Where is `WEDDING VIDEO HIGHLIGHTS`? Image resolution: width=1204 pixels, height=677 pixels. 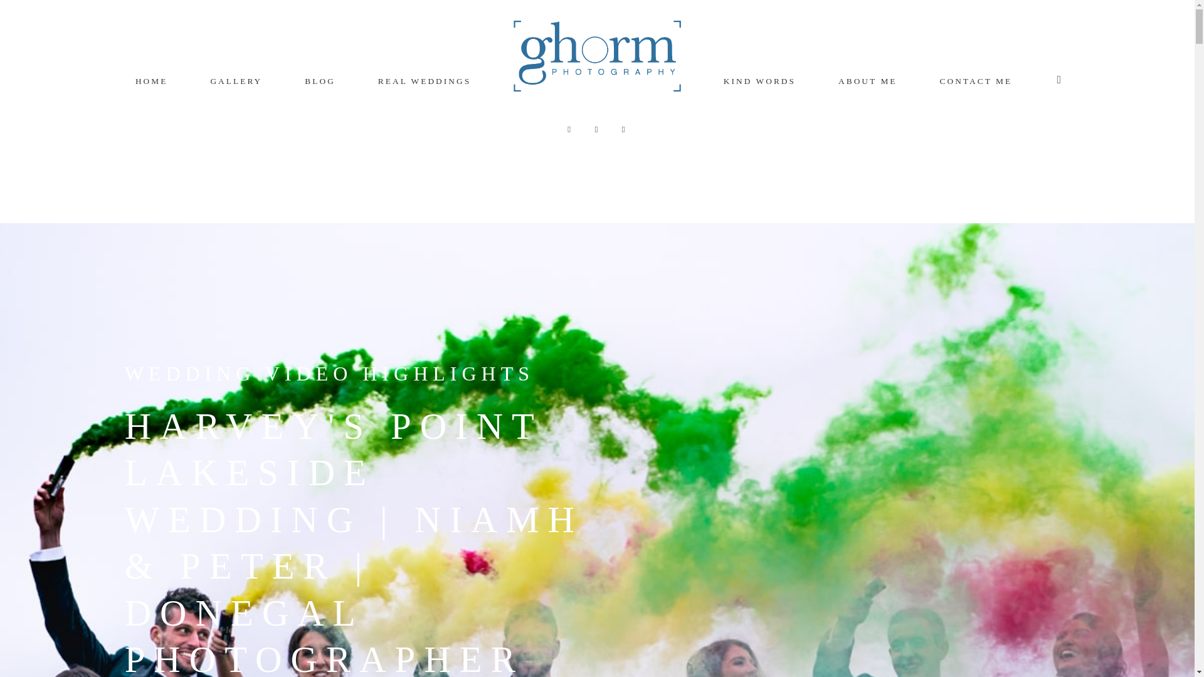
WEDDING VIDEO HIGHLIGHTS is located at coordinates (330, 374).